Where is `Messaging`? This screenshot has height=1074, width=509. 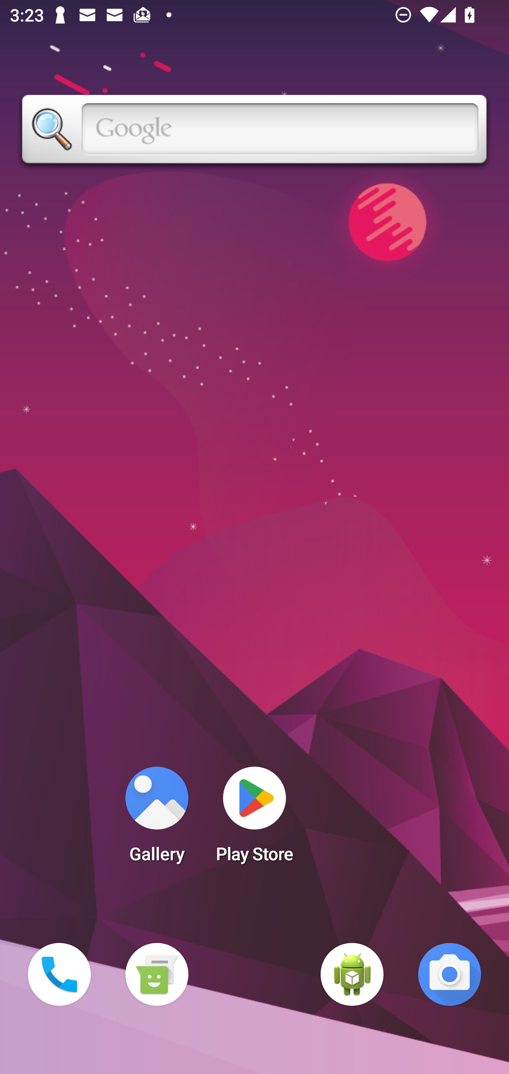
Messaging is located at coordinates (157, 974).